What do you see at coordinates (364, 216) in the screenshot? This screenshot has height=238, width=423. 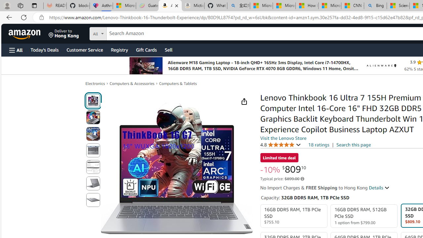 I see `16GB DDR5 RAM, 512GB PCIe SSD 1 option from $799.00` at bounding box center [364, 216].